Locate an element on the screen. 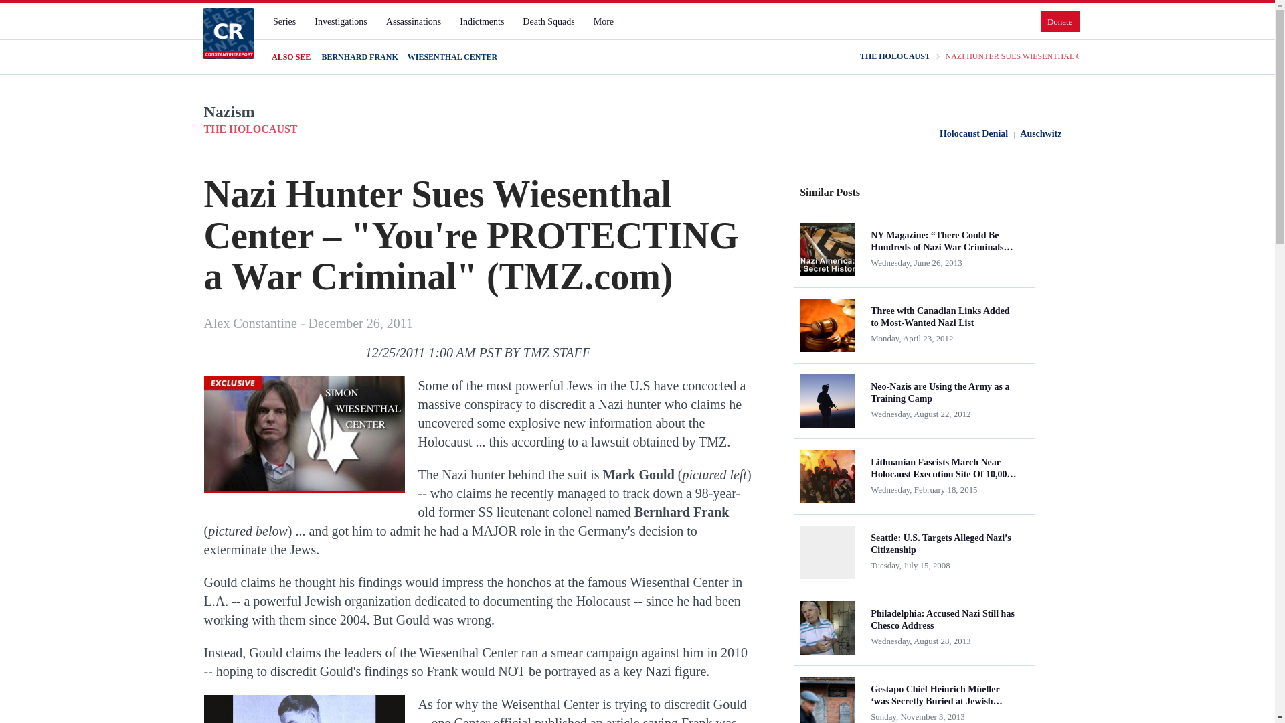 The width and height of the screenshot is (1285, 723). Assassinations is located at coordinates (413, 21).